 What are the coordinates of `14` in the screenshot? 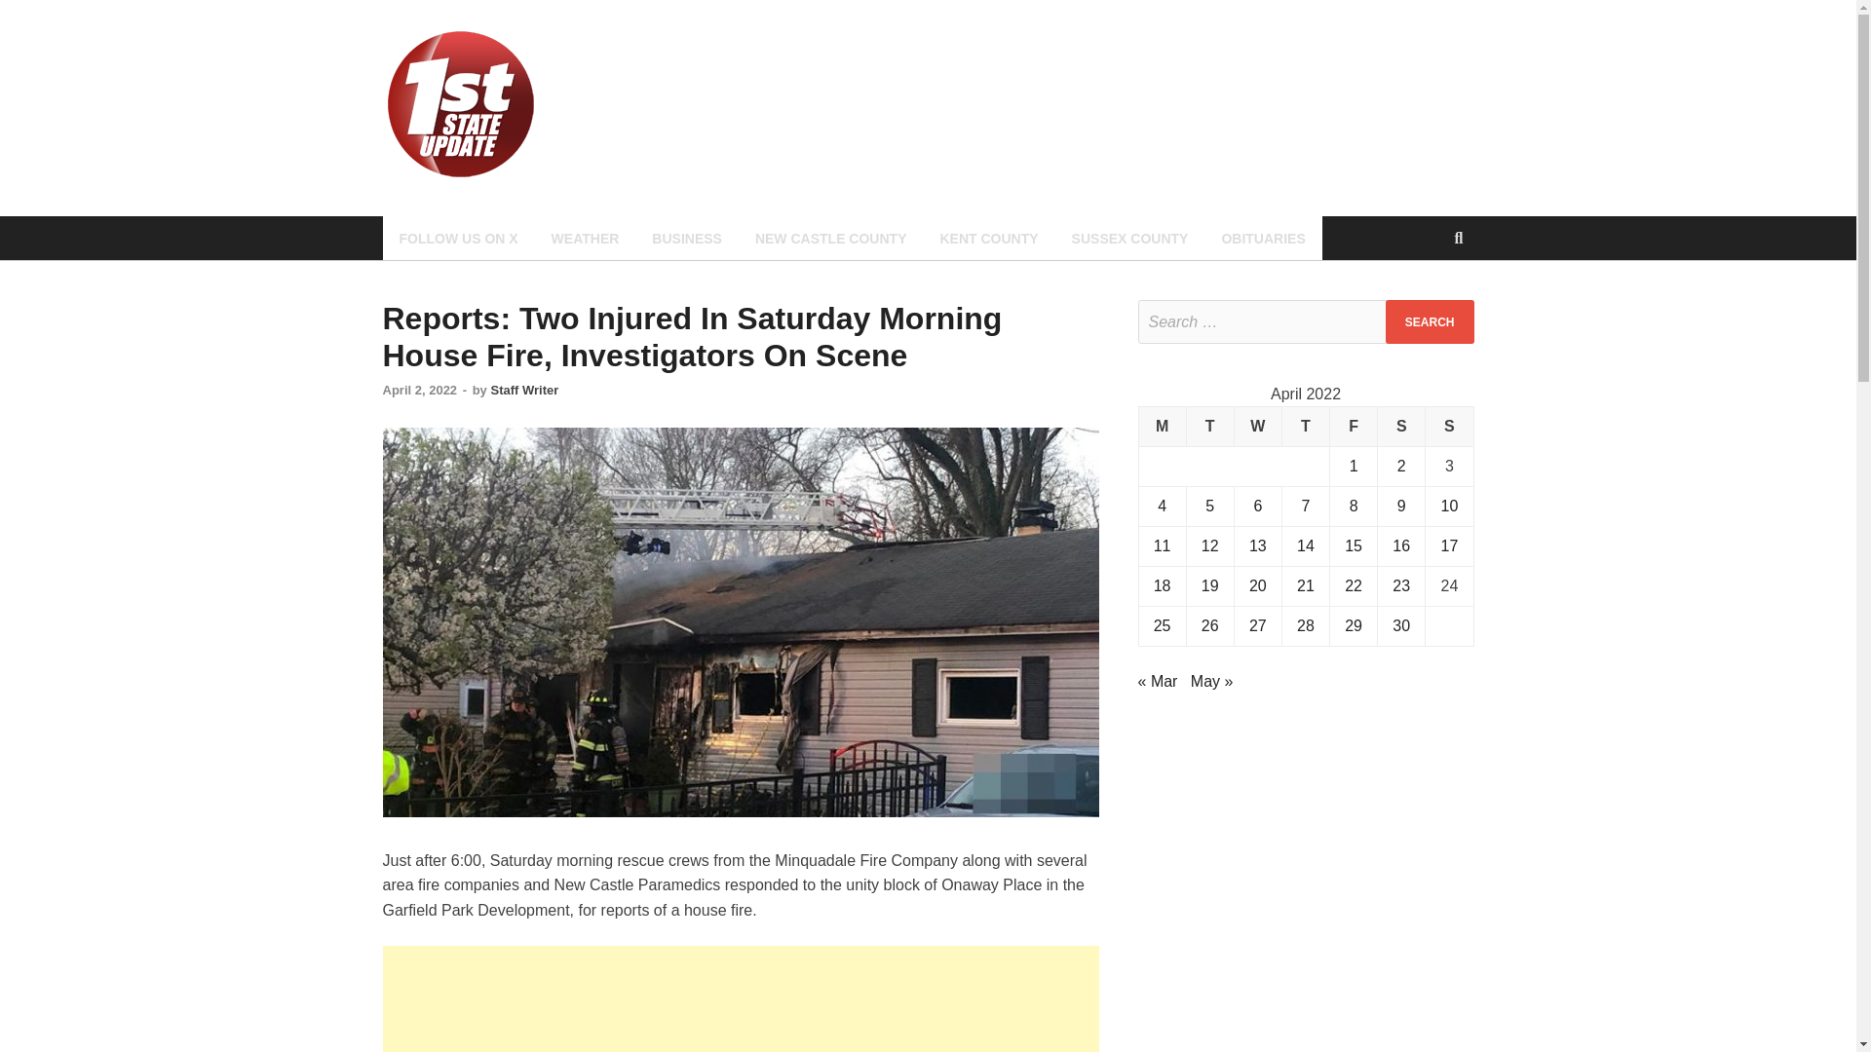 It's located at (1306, 545).